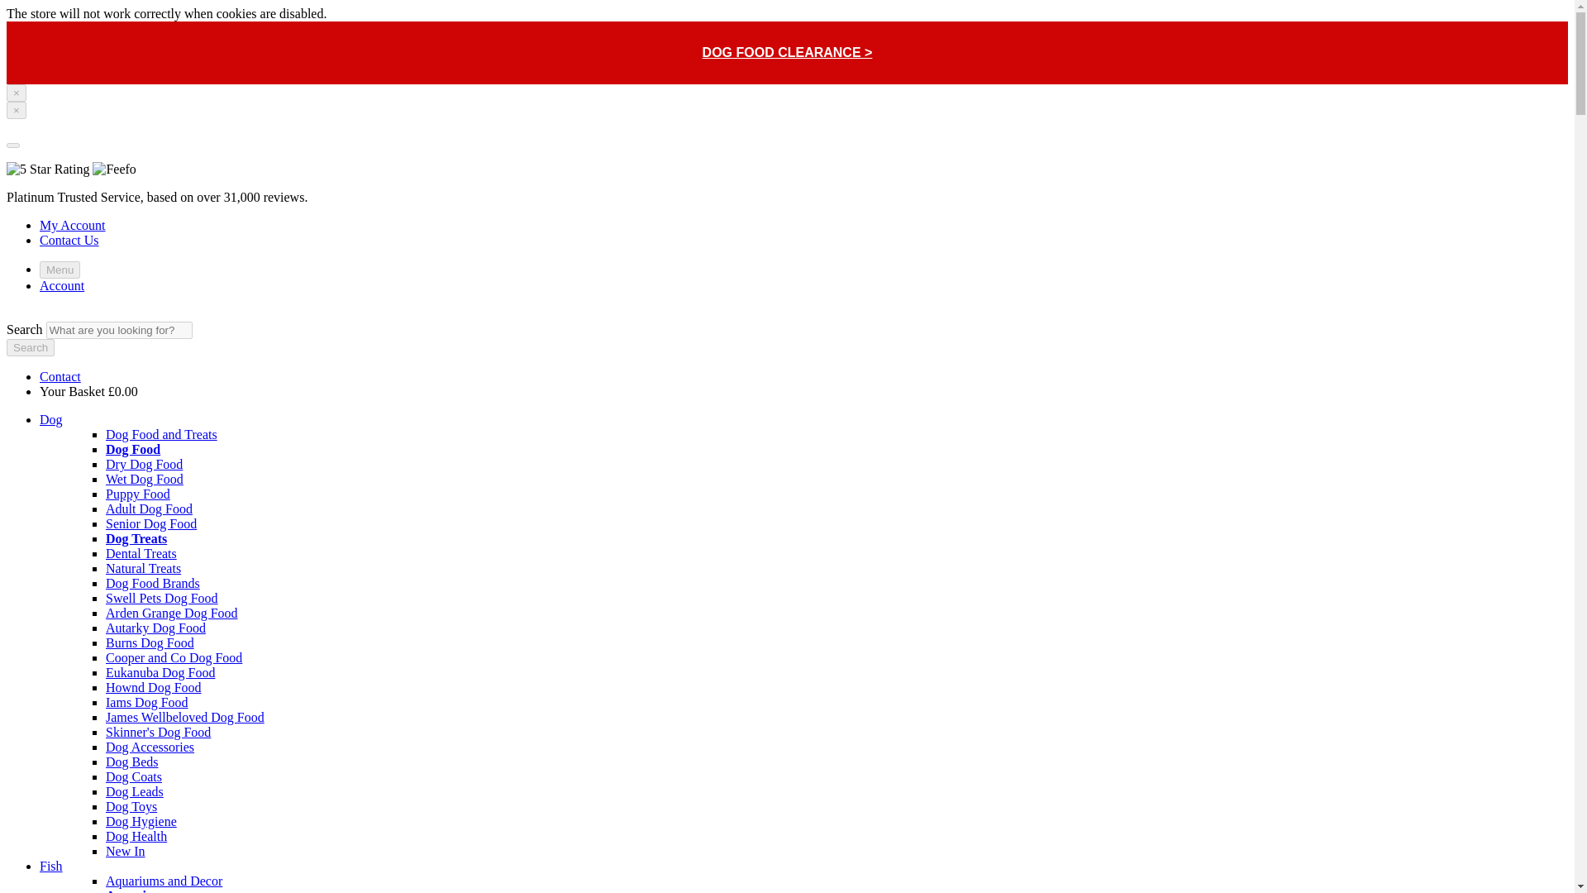 This screenshot has width=1587, height=893. I want to click on Dog Accessories, so click(150, 747).